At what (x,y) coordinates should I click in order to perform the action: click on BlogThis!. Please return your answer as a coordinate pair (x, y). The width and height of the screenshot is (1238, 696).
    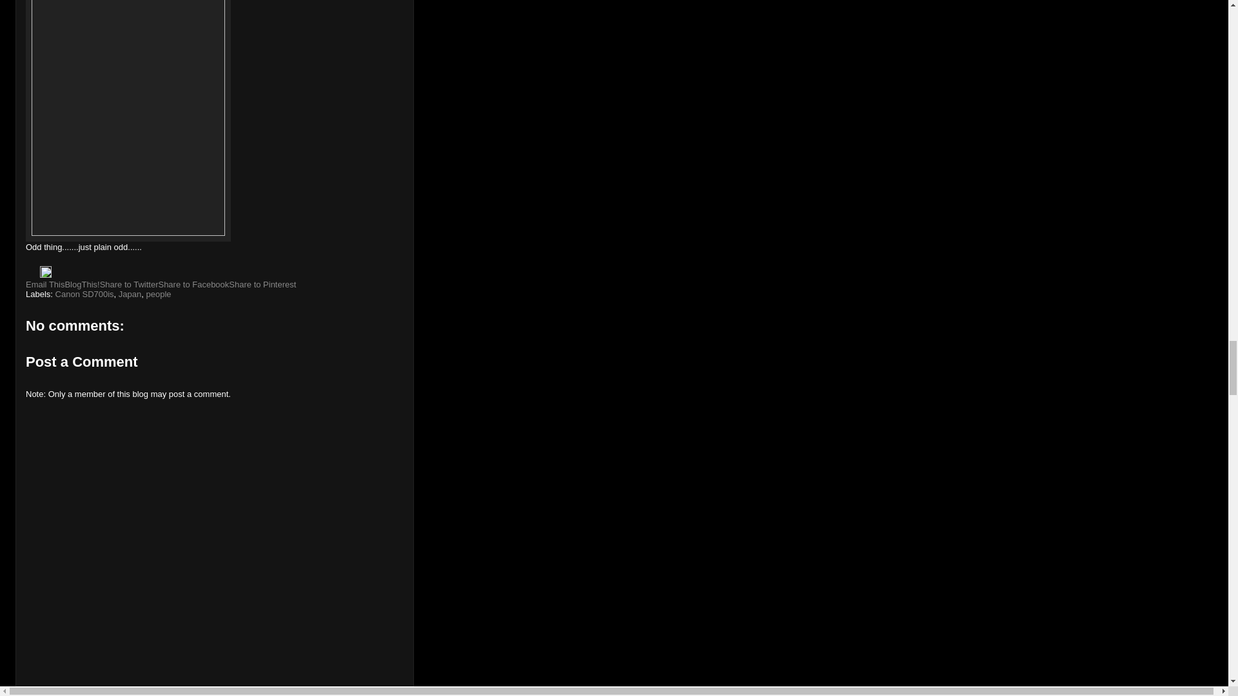
    Looking at the image, I should click on (81, 285).